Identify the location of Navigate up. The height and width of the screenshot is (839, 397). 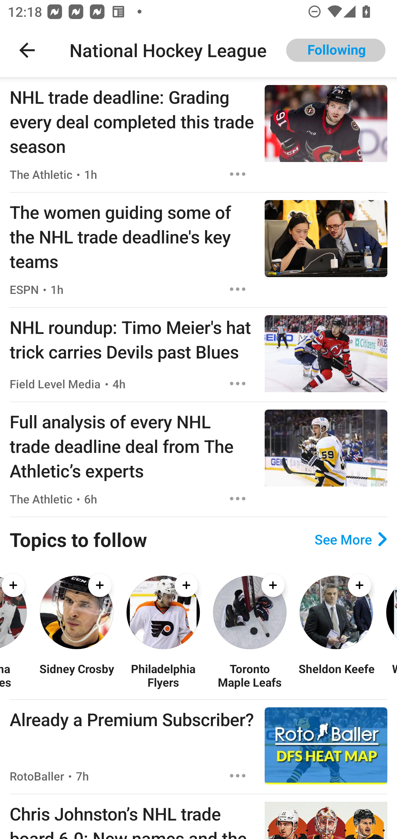
(27, 50).